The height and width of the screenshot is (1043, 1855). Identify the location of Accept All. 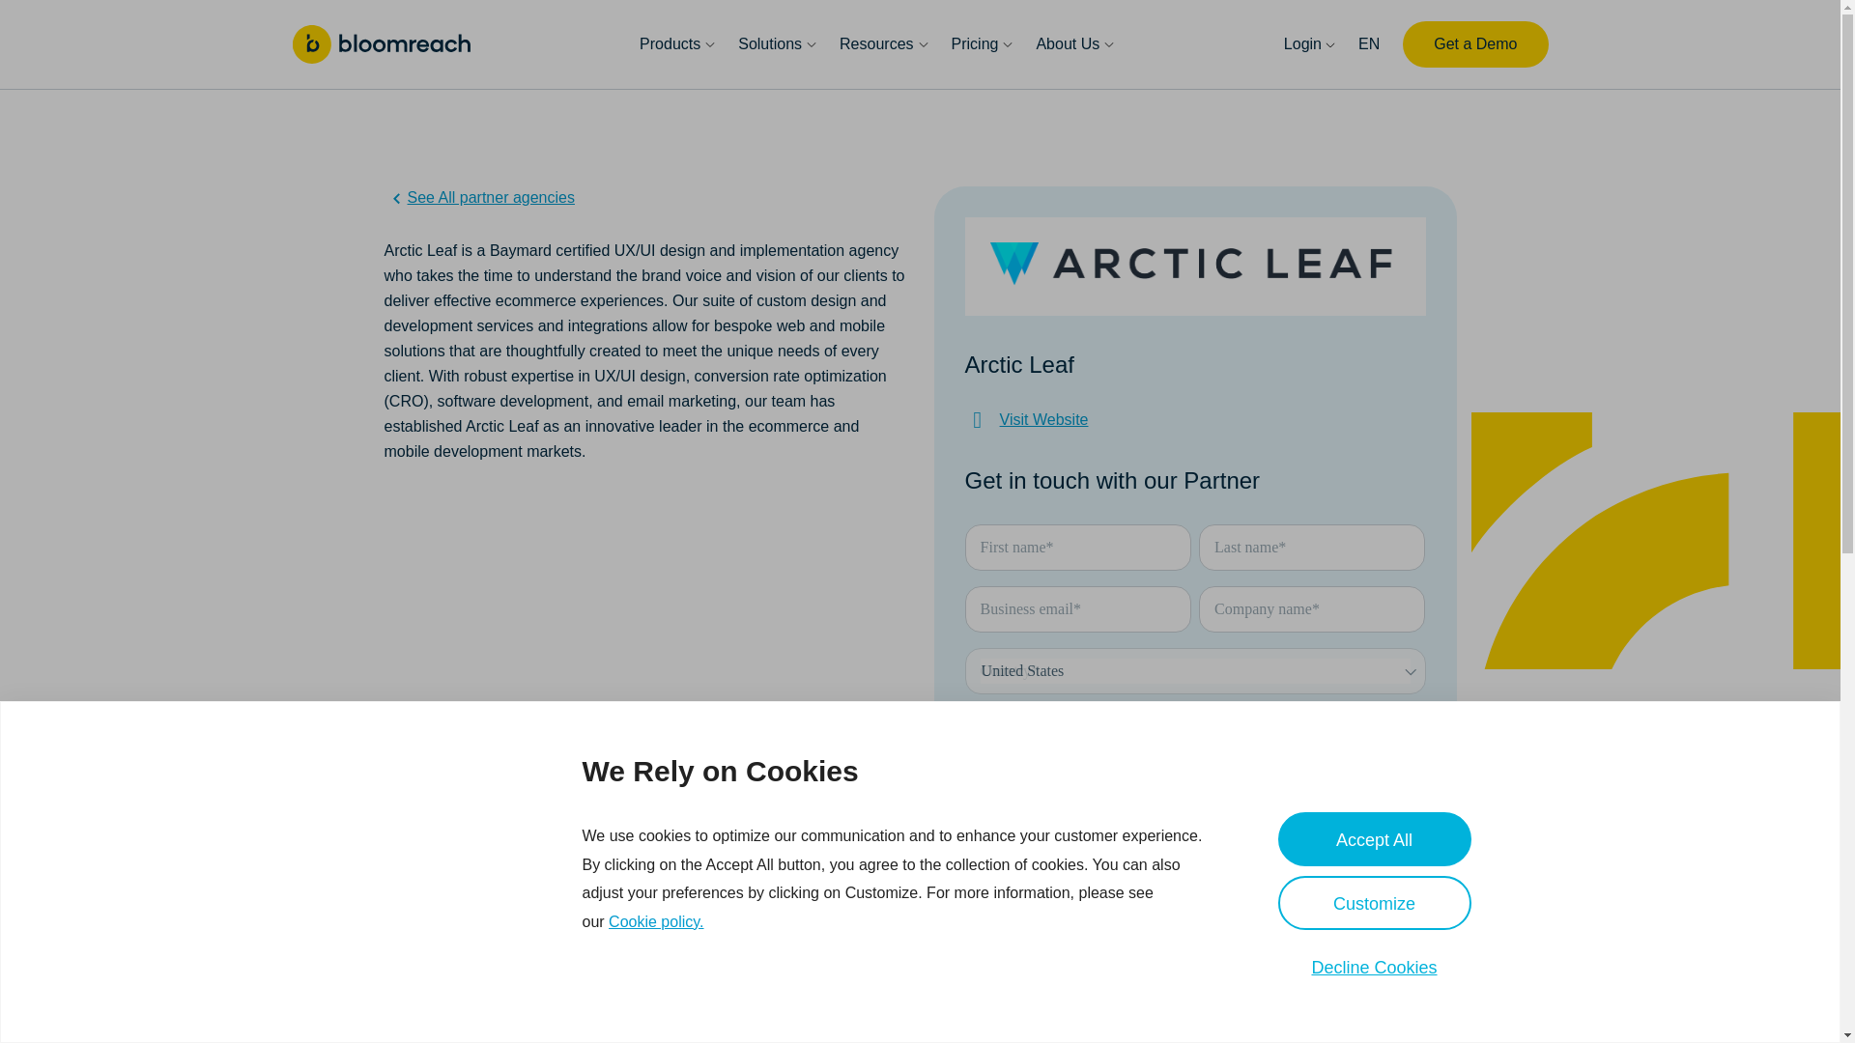
(1374, 839).